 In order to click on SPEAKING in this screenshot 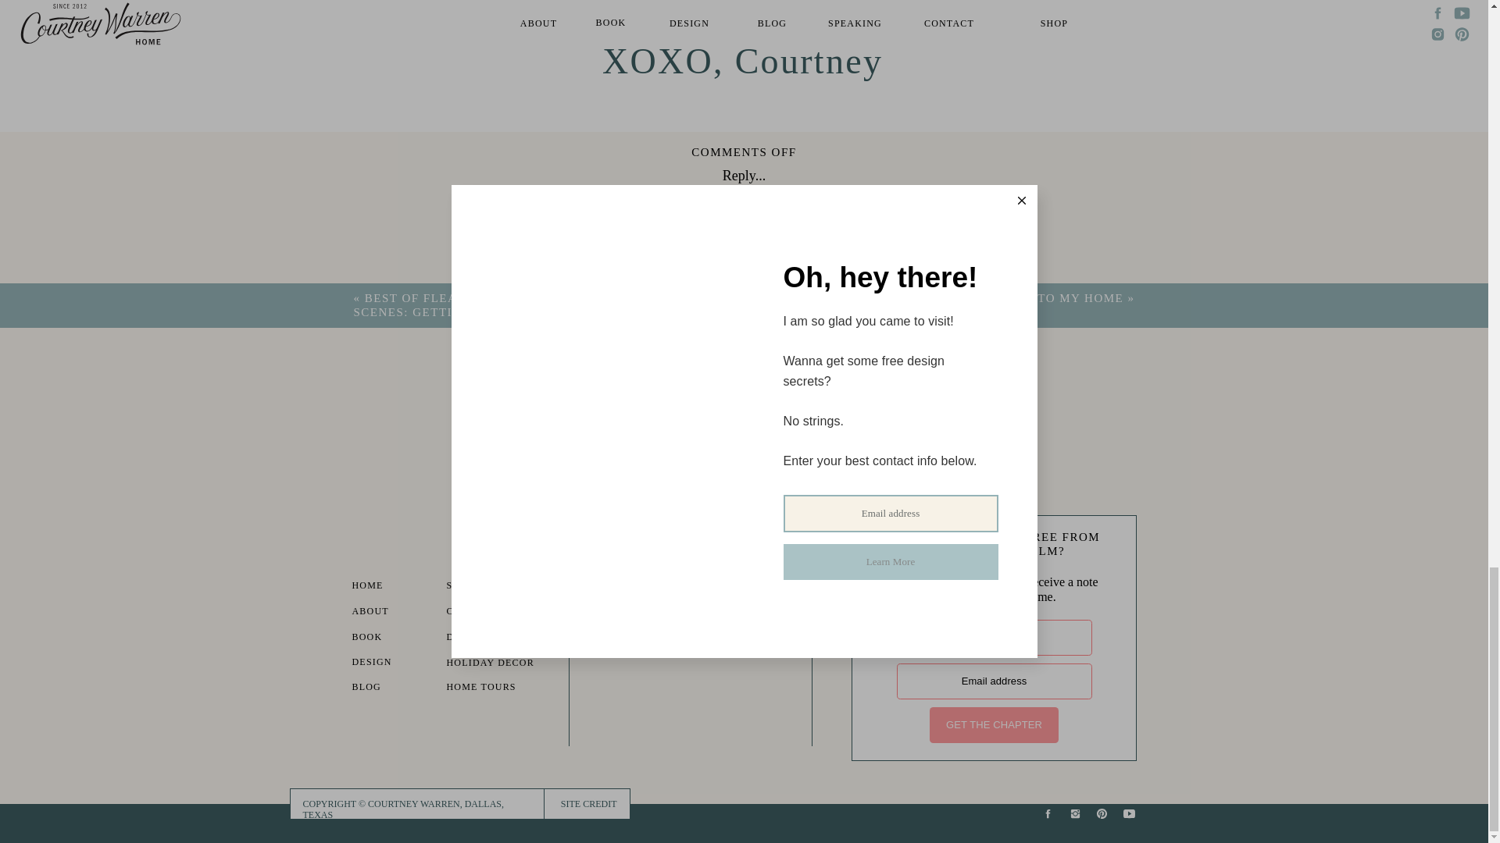, I will do `click(489, 587)`.